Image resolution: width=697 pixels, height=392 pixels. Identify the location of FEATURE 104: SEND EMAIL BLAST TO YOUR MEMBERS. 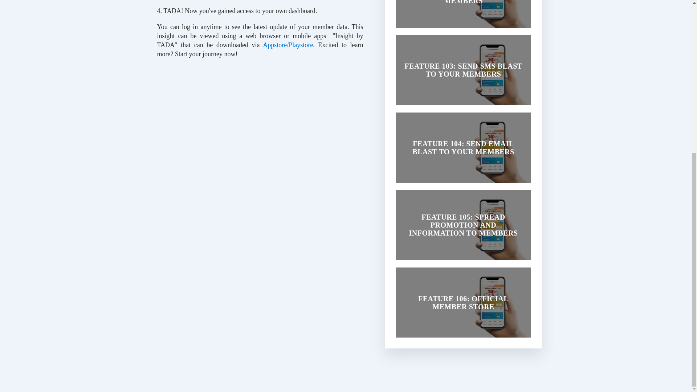
(463, 147).